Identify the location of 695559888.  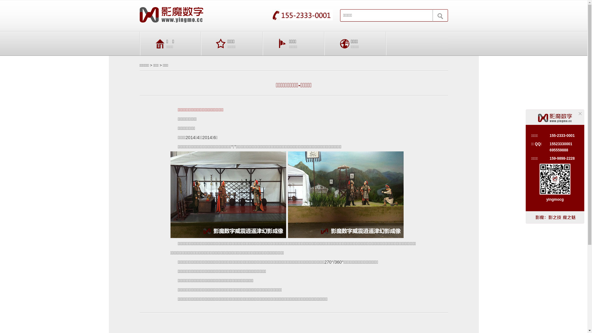
(559, 150).